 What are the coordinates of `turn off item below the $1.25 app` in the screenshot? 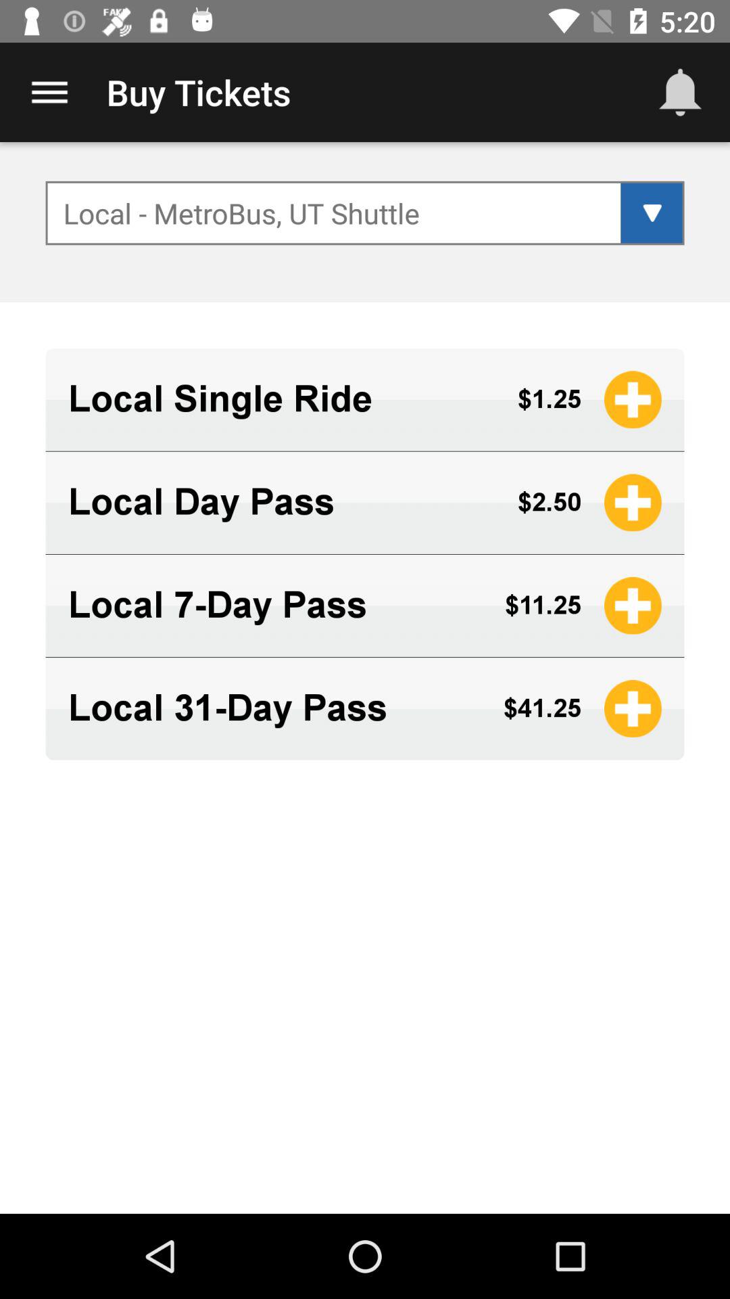 It's located at (549, 502).